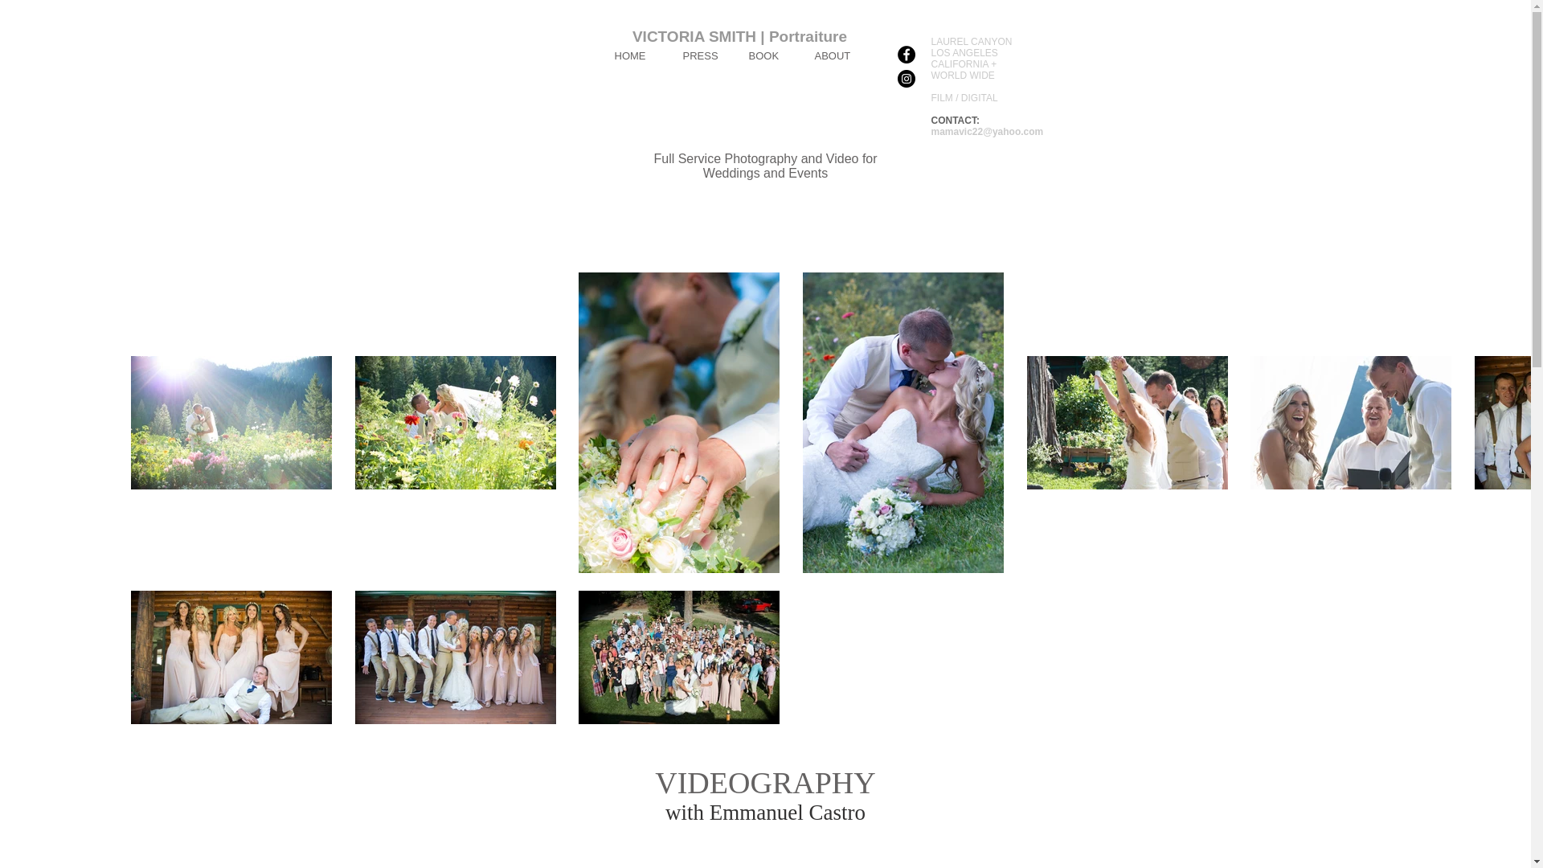  I want to click on ABOUT, so click(837, 56).